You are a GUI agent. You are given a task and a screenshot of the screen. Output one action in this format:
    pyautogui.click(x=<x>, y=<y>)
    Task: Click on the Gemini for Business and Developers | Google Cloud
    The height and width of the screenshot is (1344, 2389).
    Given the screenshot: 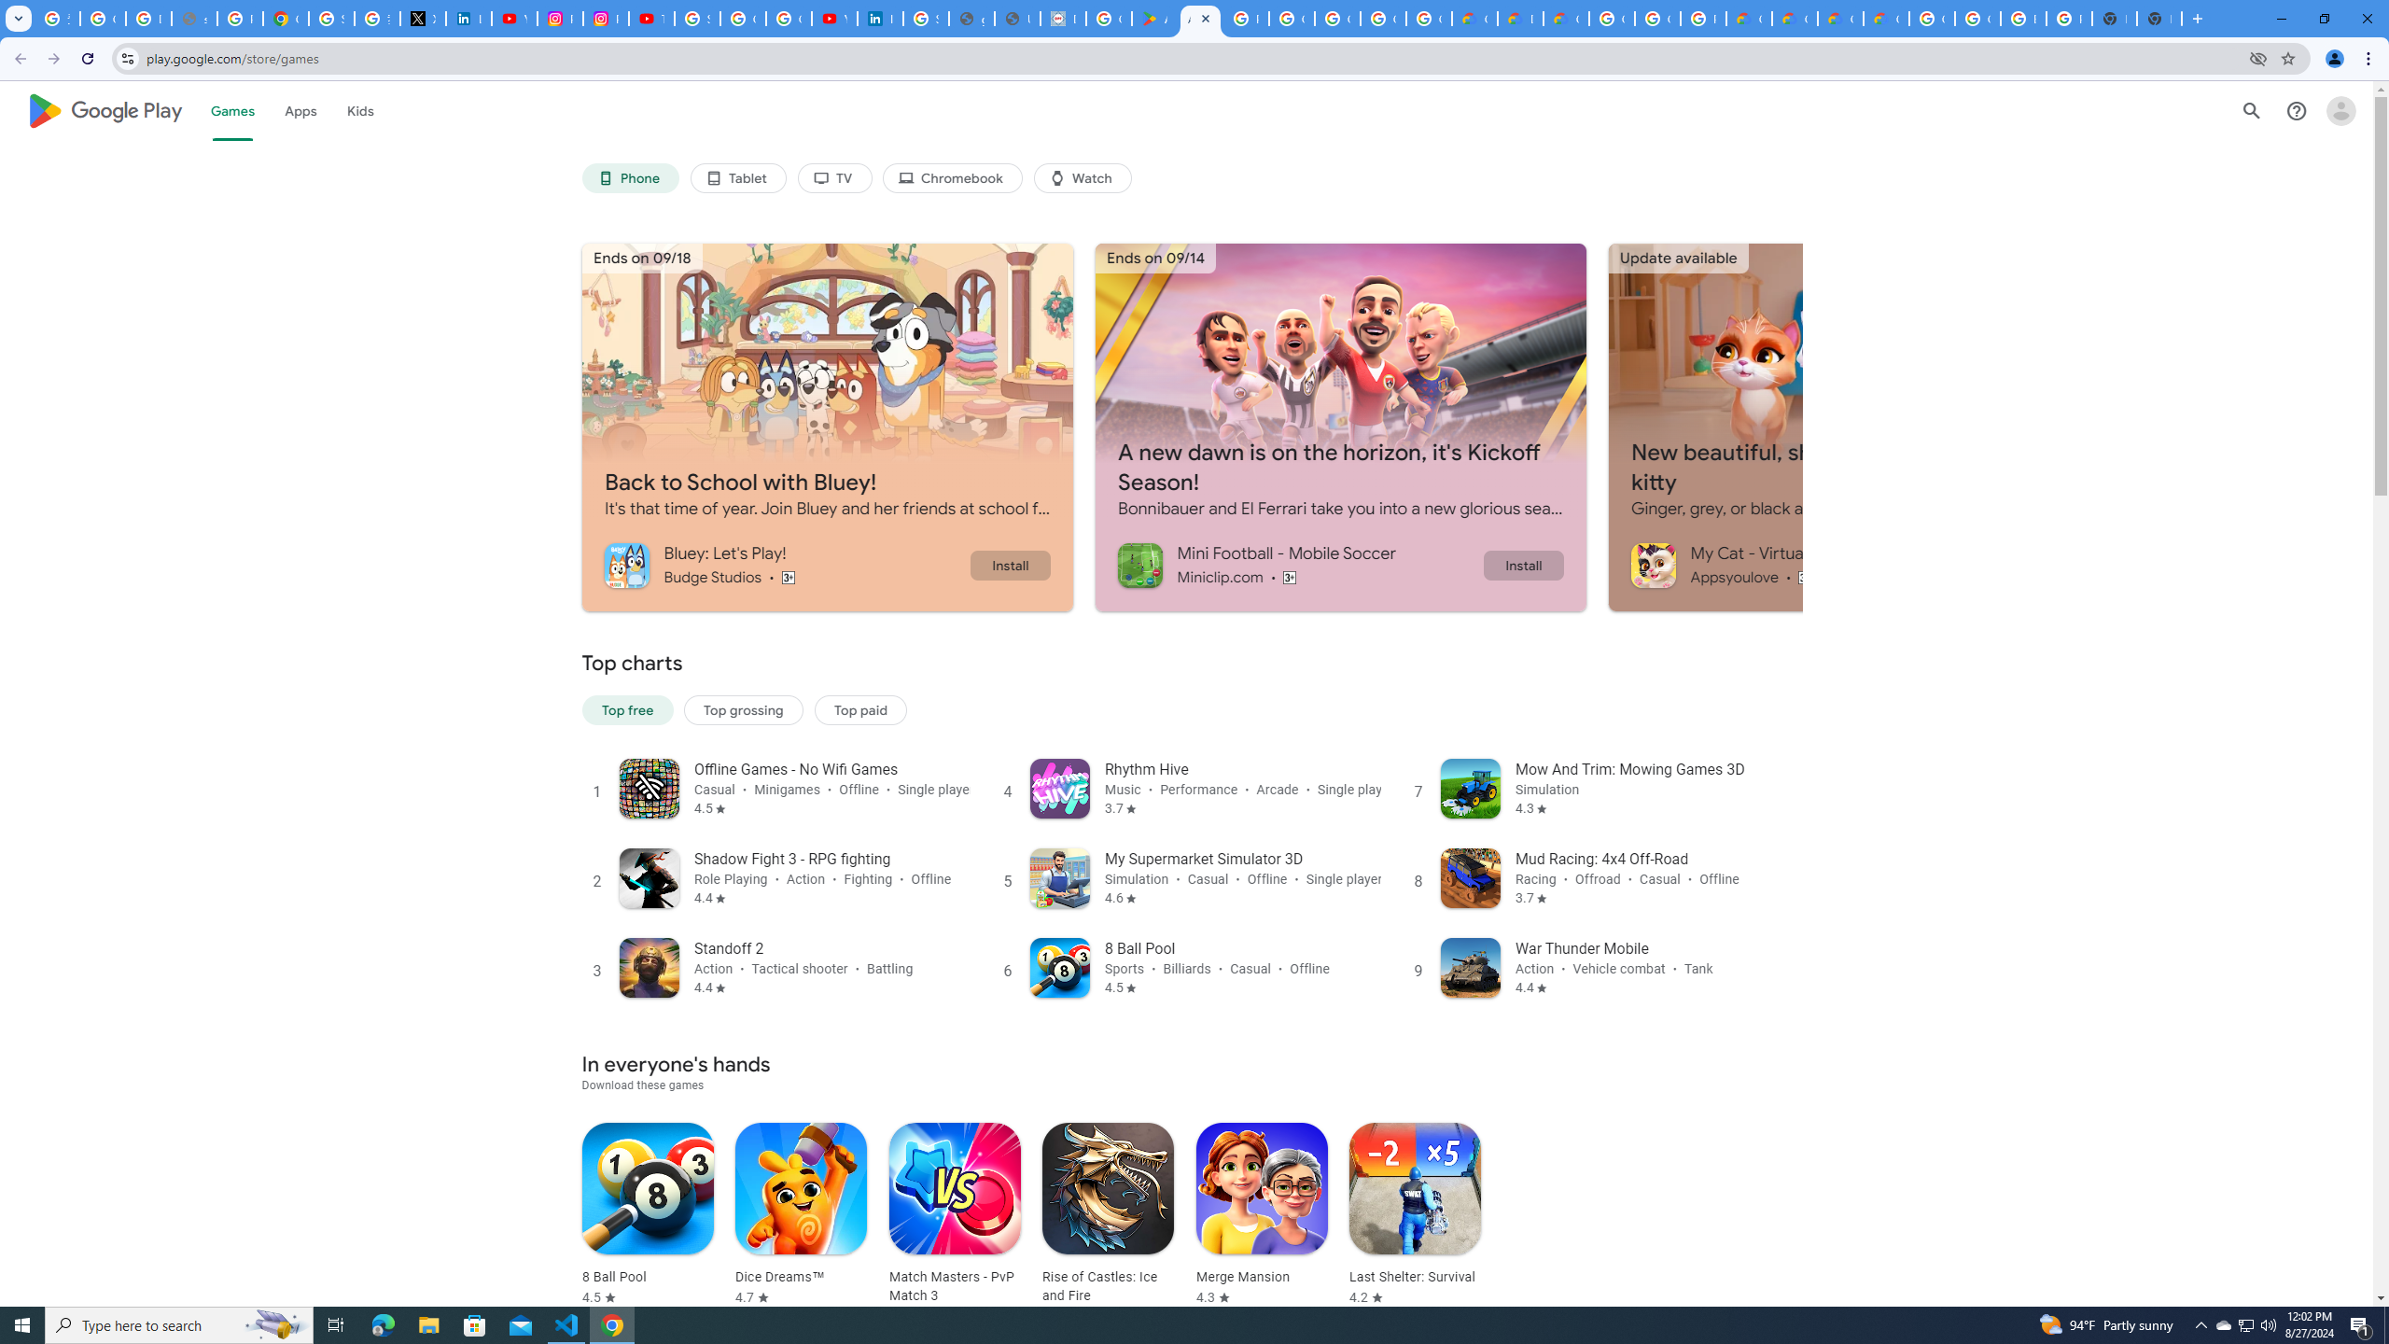 What is the action you would take?
    pyautogui.click(x=1567, y=19)
    